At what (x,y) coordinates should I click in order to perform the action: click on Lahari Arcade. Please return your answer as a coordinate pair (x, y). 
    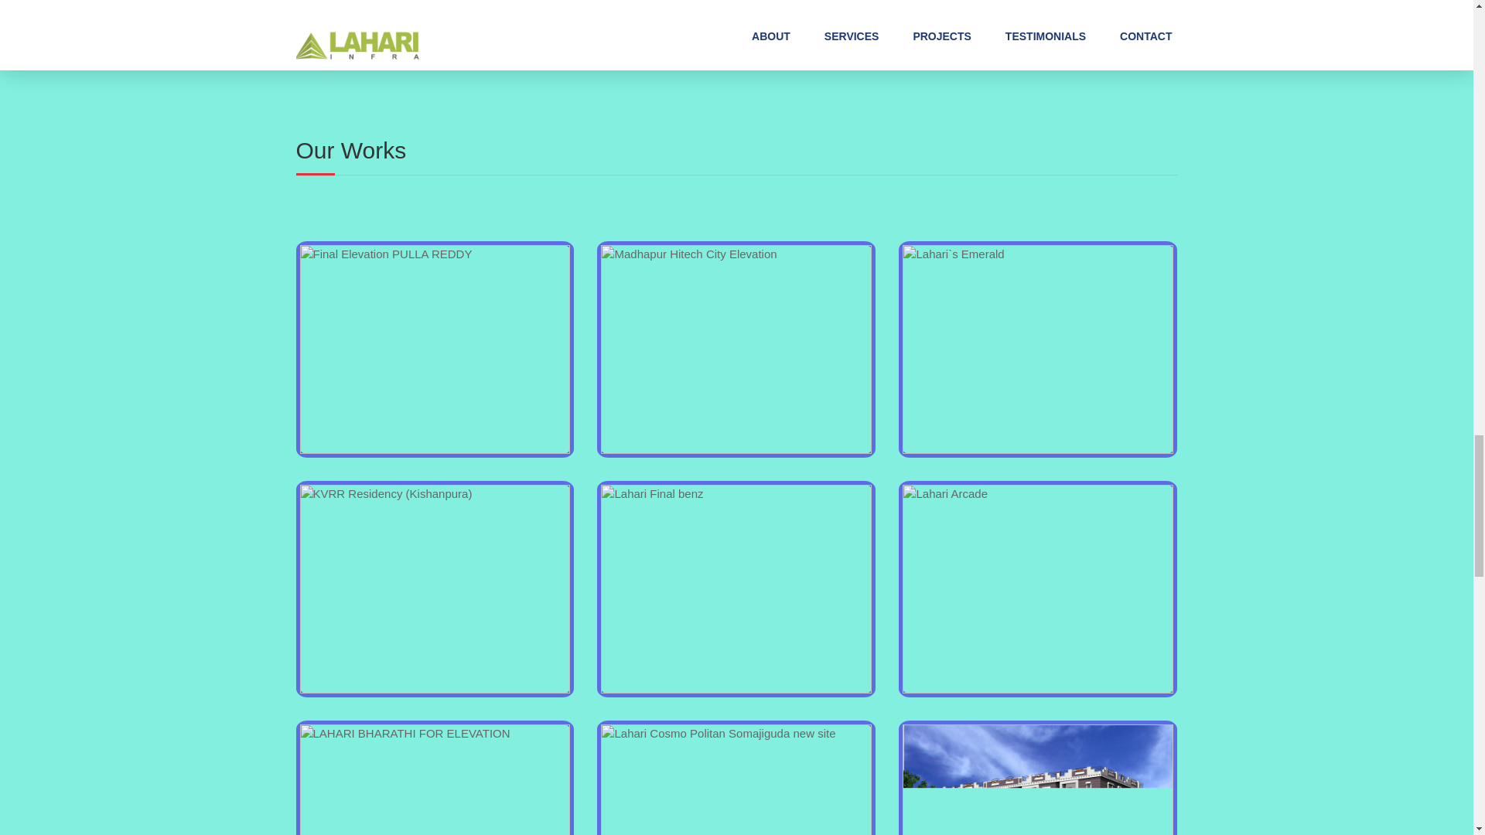
    Looking at the image, I should click on (1038, 589).